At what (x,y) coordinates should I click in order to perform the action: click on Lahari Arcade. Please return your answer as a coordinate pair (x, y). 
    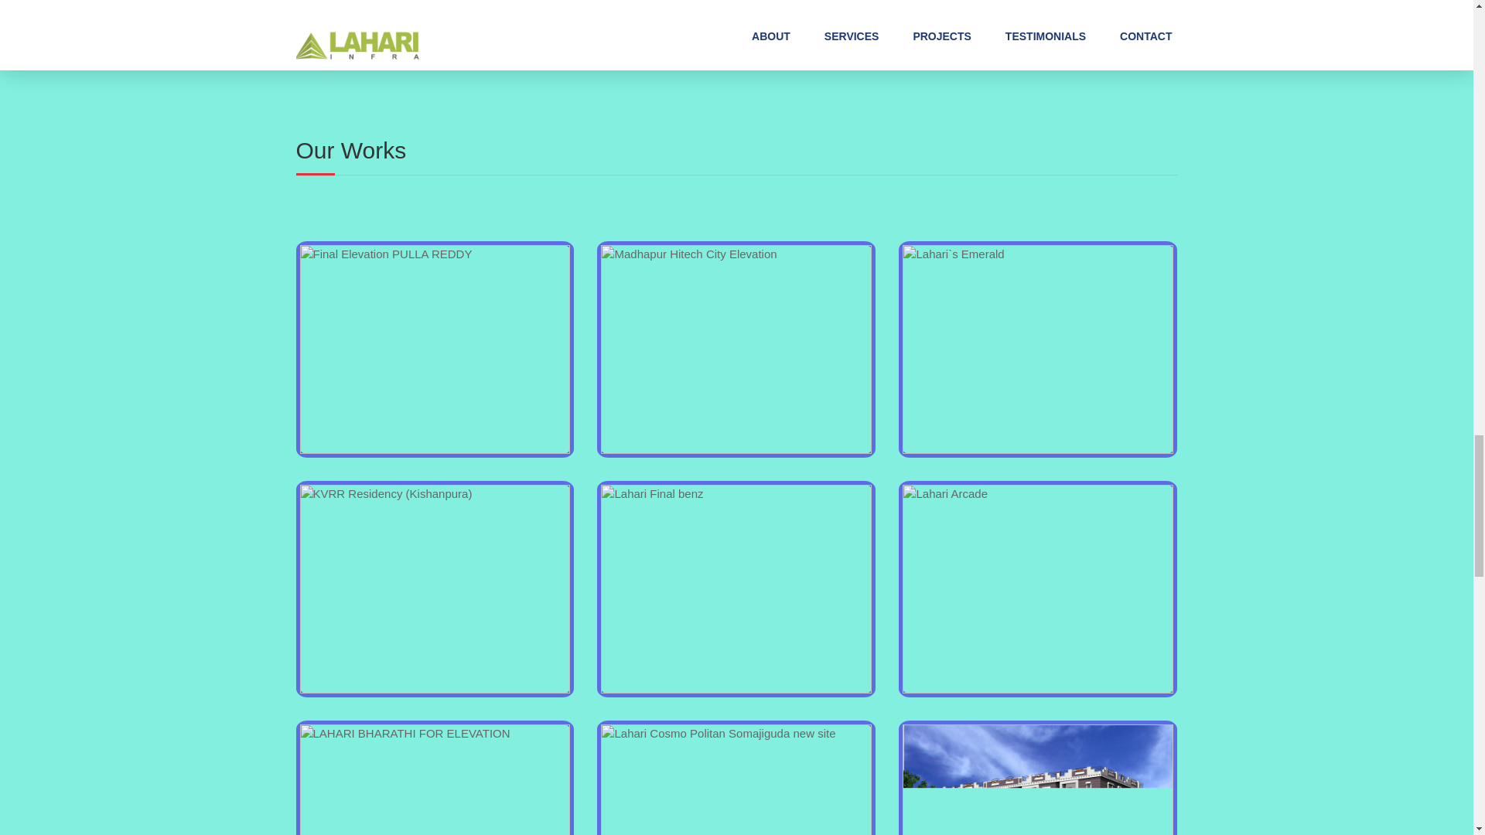
    Looking at the image, I should click on (1038, 589).